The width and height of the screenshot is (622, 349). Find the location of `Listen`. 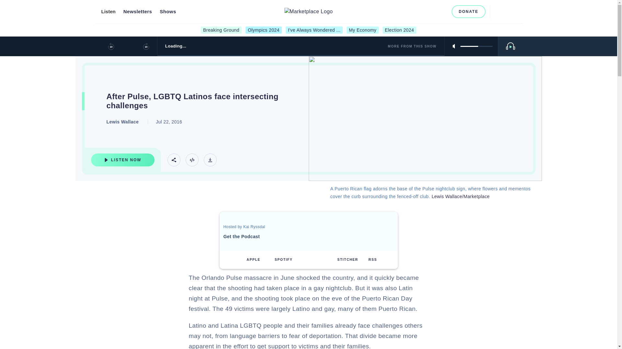

Listen is located at coordinates (108, 12).